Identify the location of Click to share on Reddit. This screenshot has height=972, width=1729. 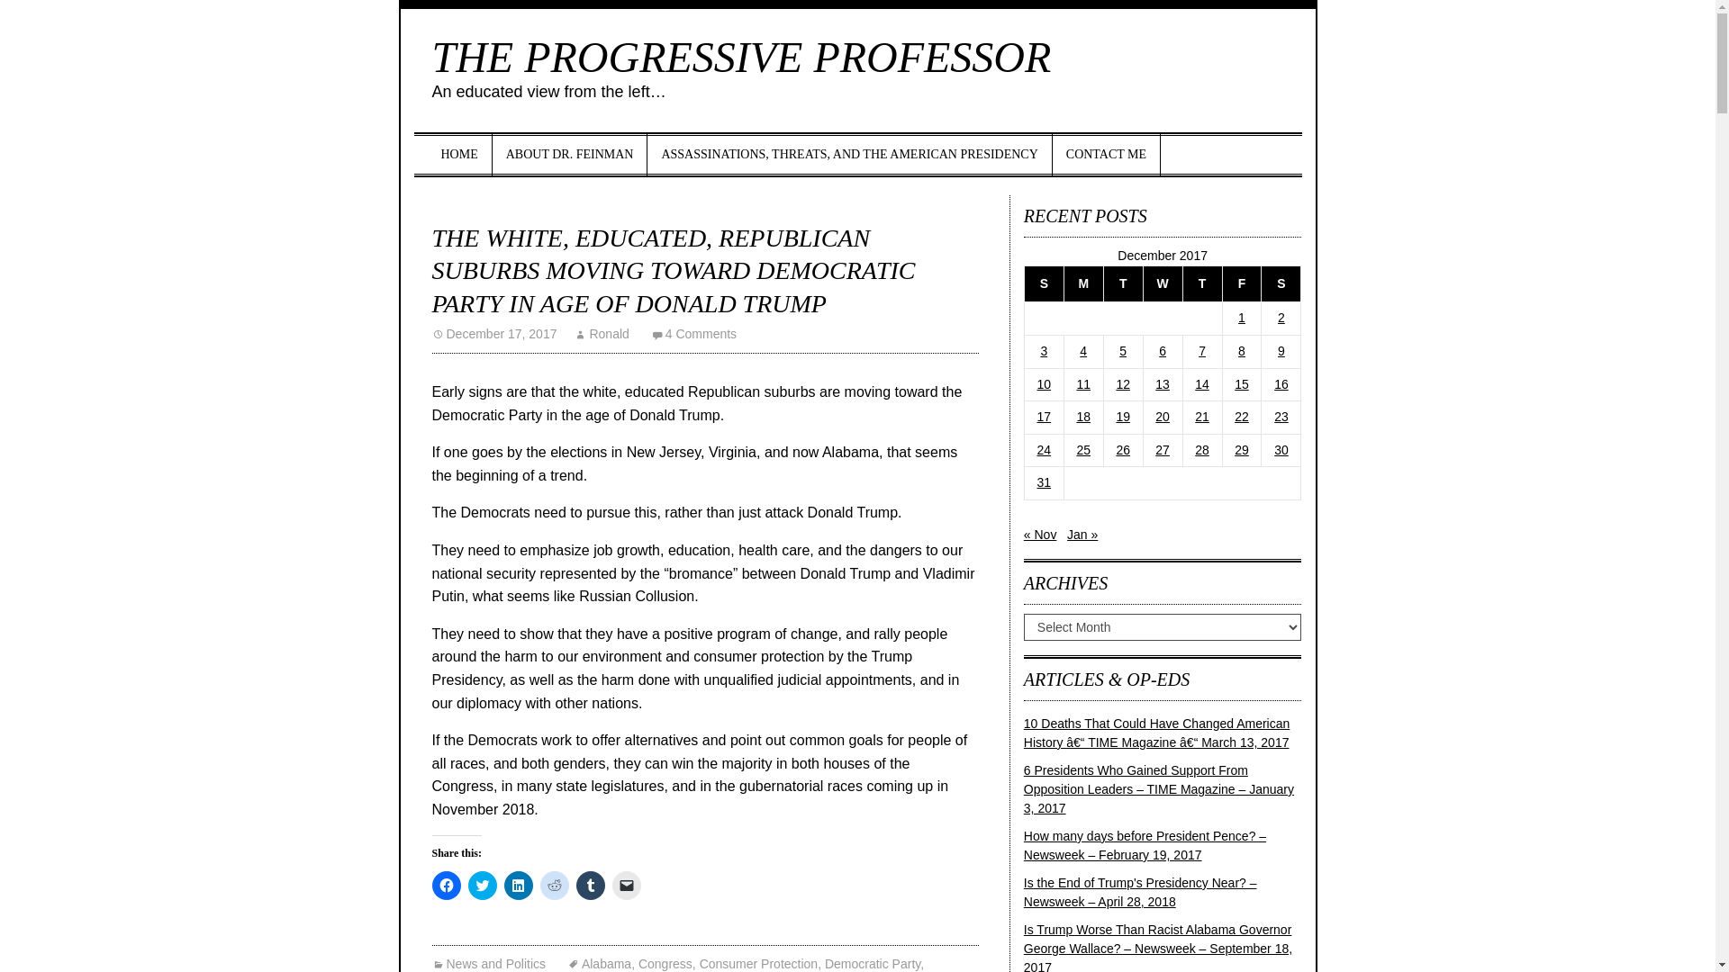
(554, 886).